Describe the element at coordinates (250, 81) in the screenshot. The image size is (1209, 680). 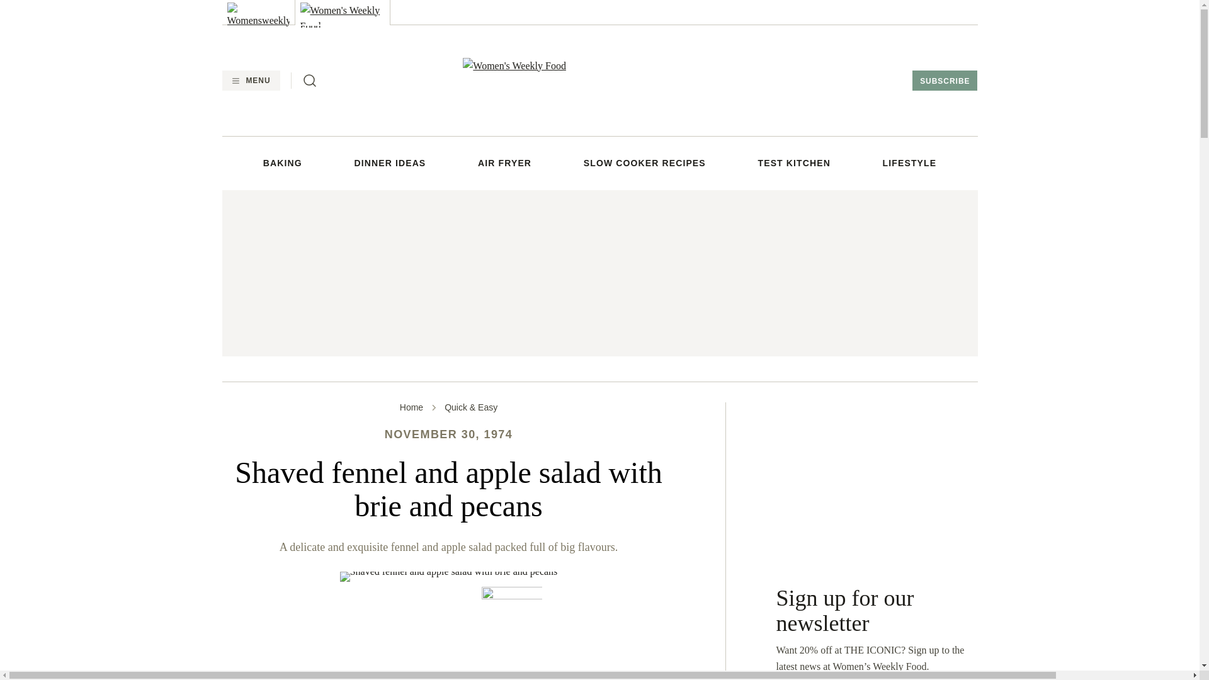
I see `MENU` at that location.